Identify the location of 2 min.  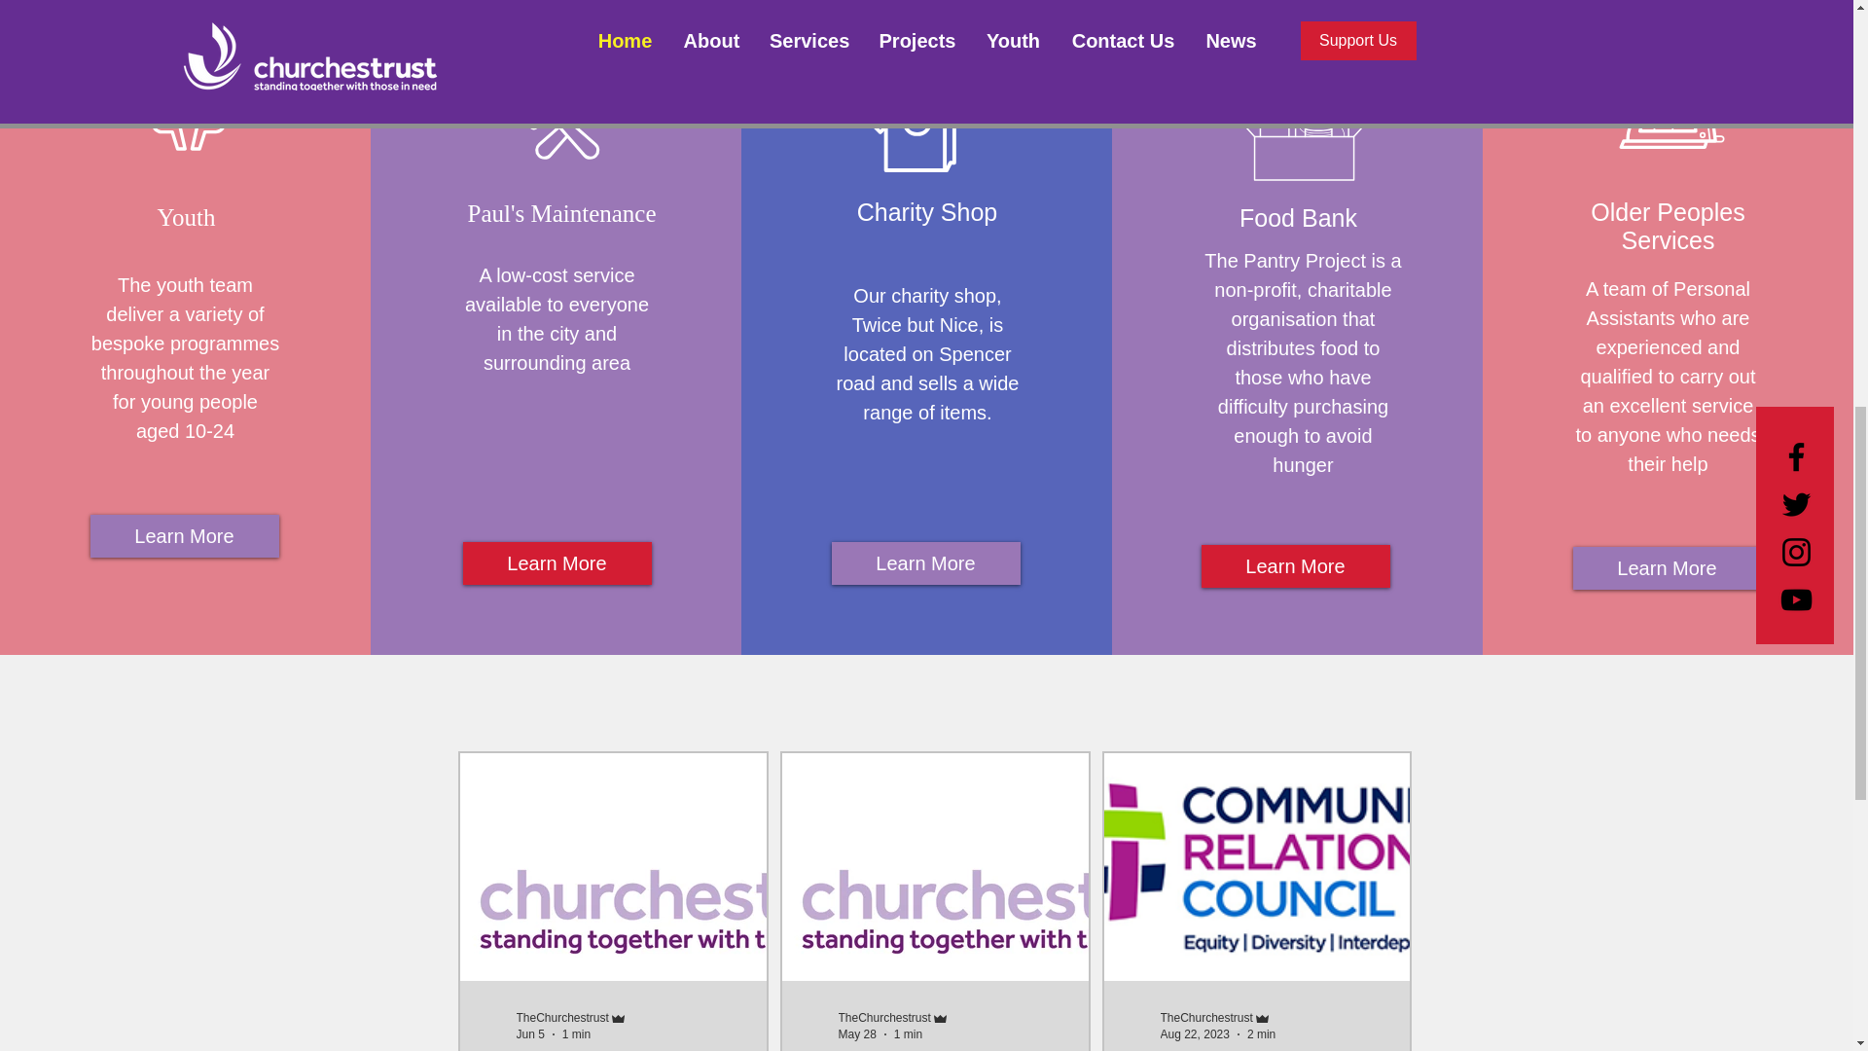
(1261, 1034).